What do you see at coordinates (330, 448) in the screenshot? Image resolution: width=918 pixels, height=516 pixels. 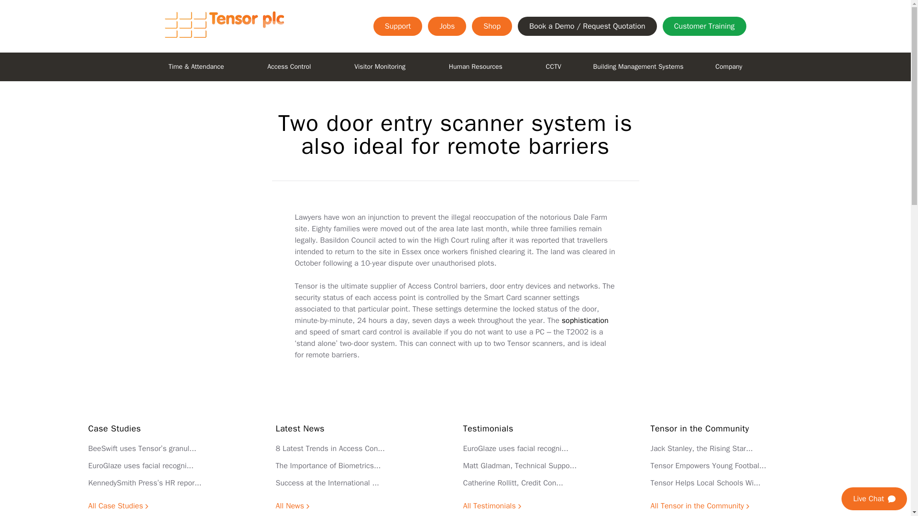 I see `8 Latest Trends in Access Control Technologies` at bounding box center [330, 448].